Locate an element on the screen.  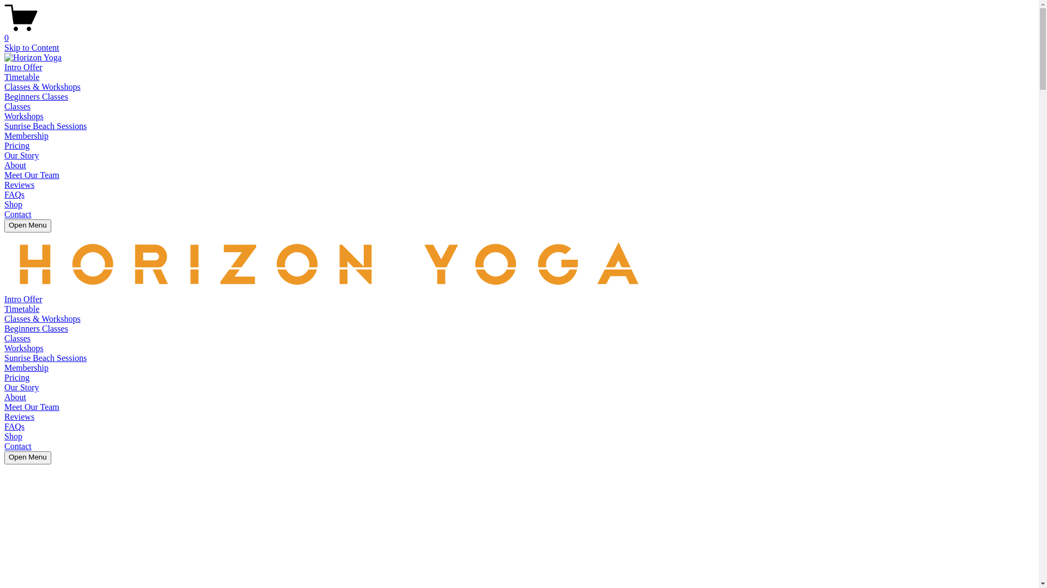
Classes is located at coordinates (17, 106).